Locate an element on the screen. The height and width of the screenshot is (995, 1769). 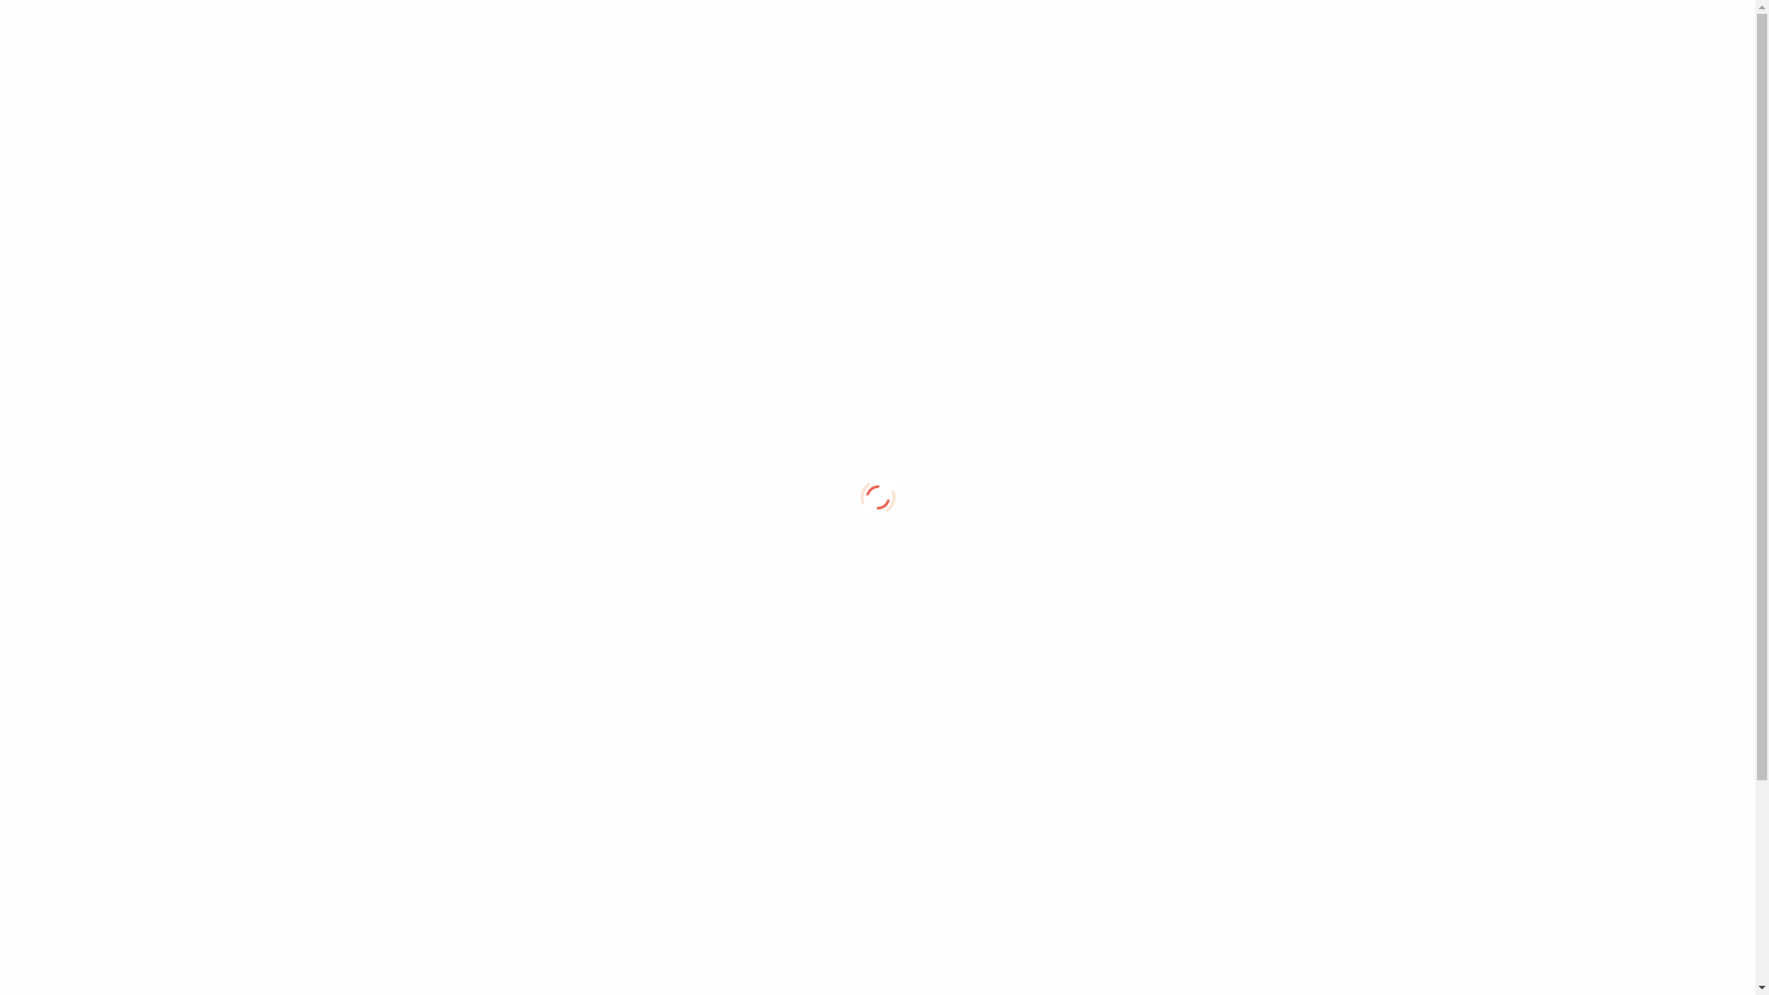
Massage for Your Mind is located at coordinates (94, 33).